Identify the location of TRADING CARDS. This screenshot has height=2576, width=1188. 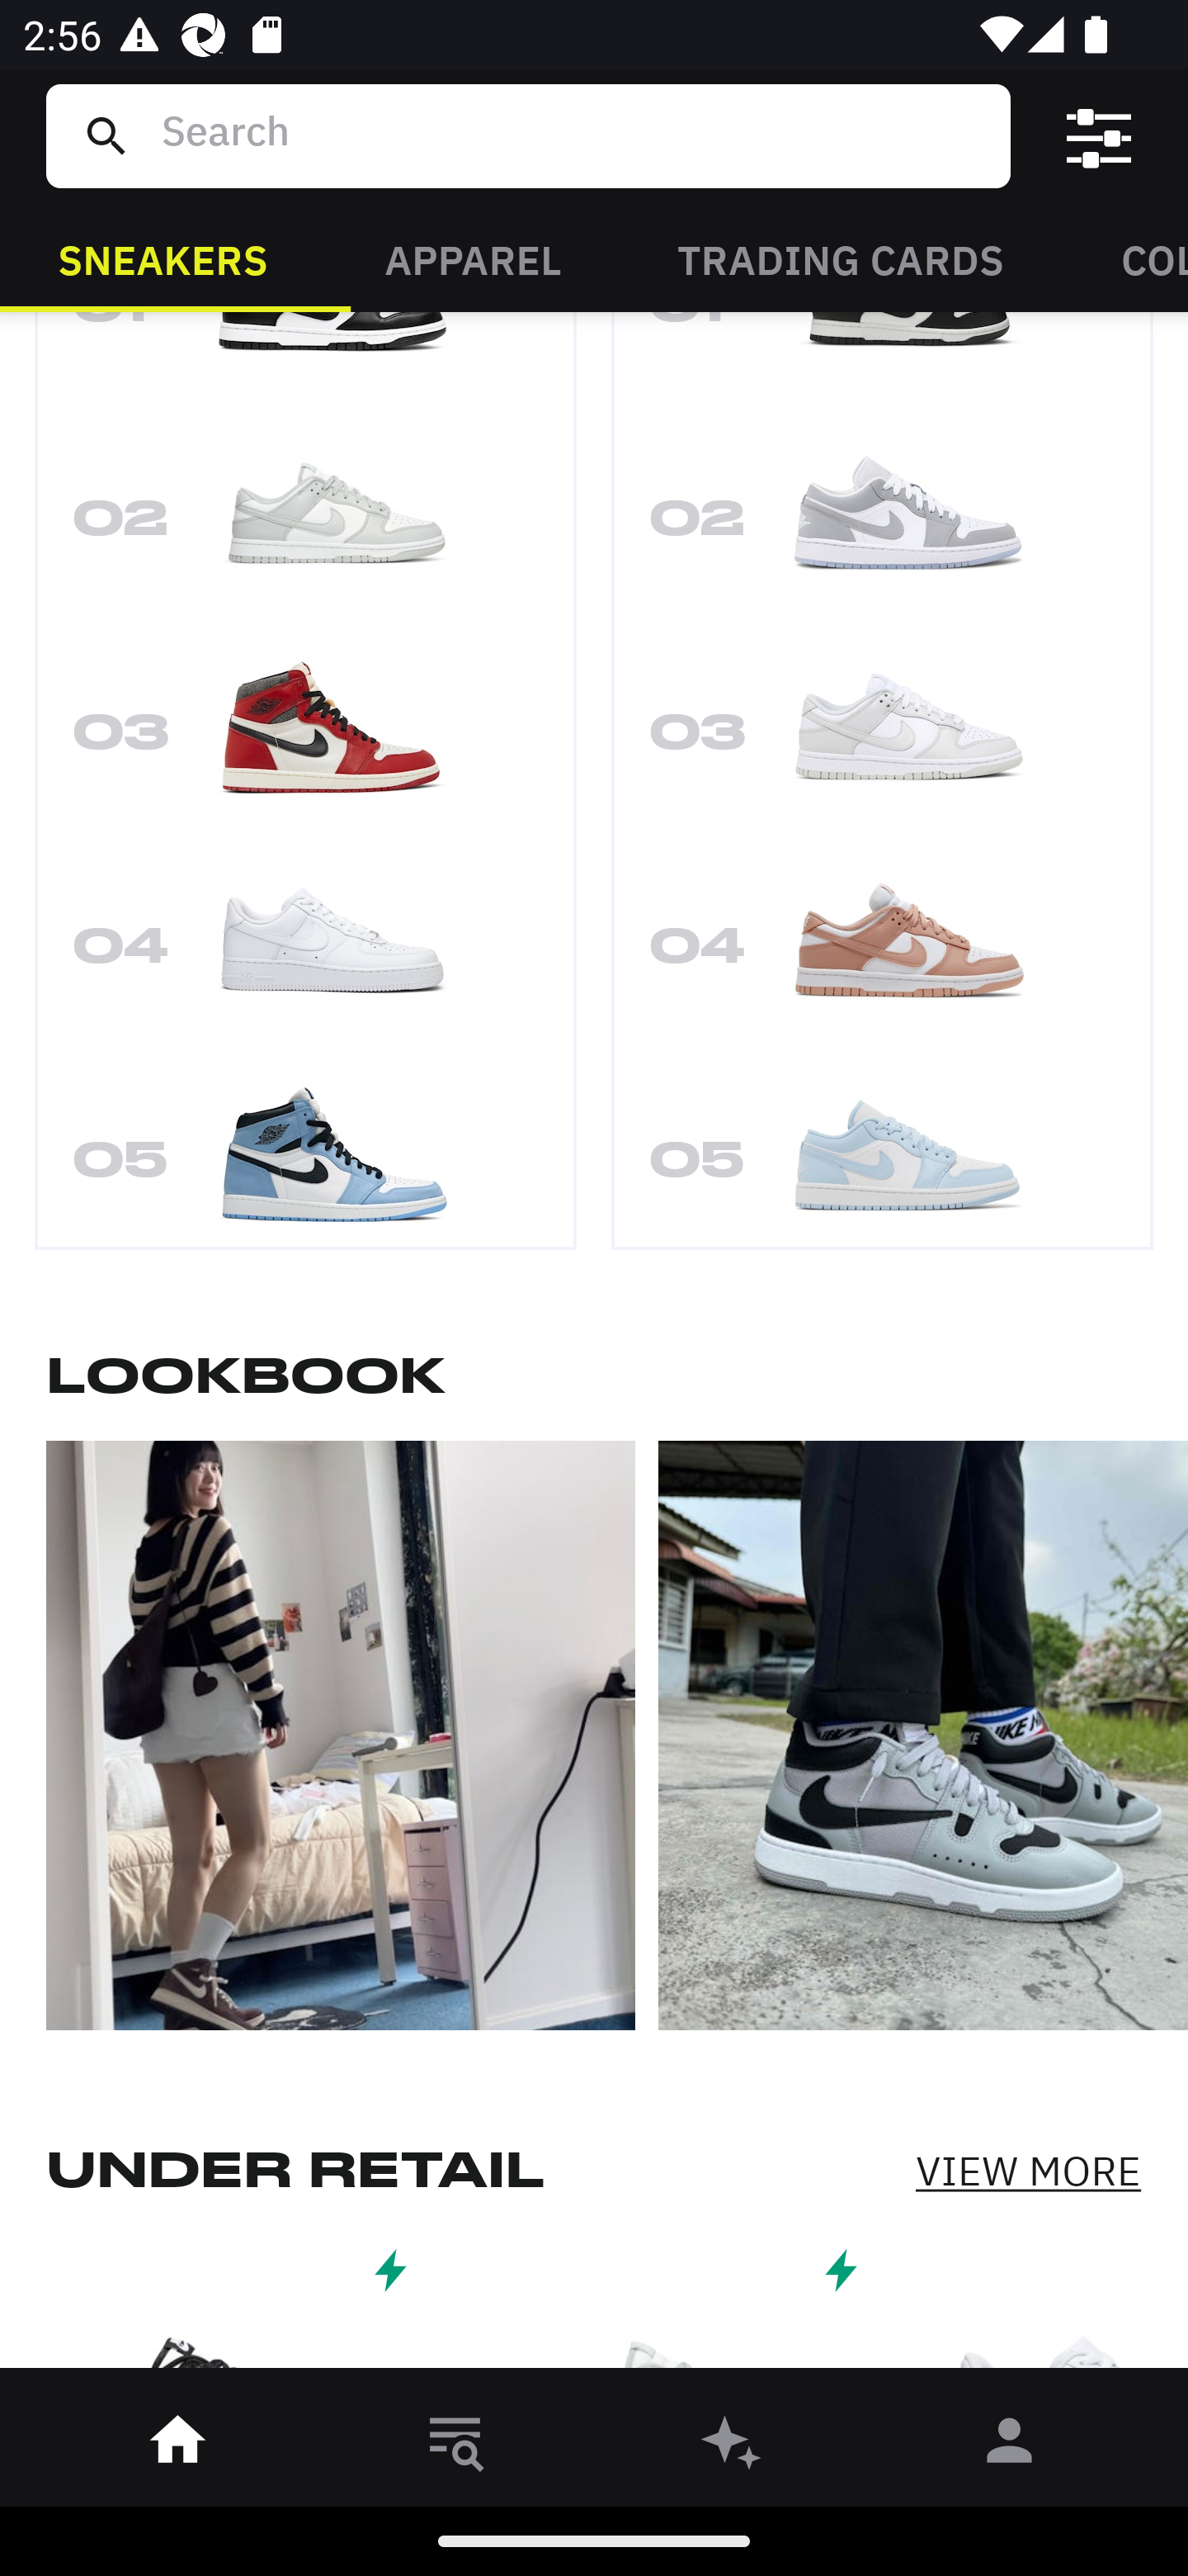
(841, 258).